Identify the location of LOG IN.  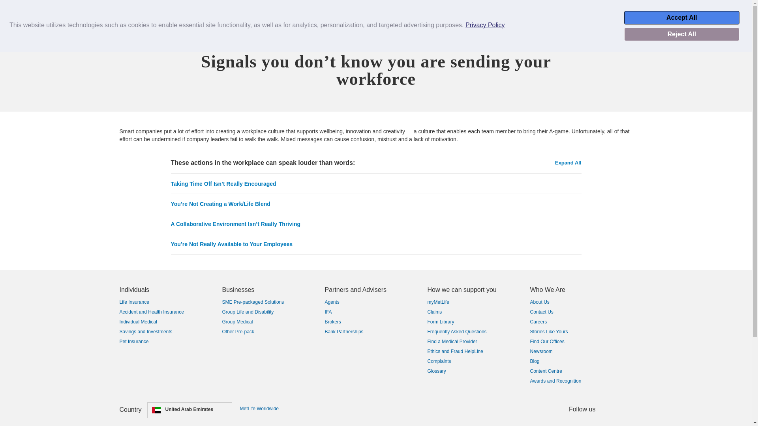
(677, 14).